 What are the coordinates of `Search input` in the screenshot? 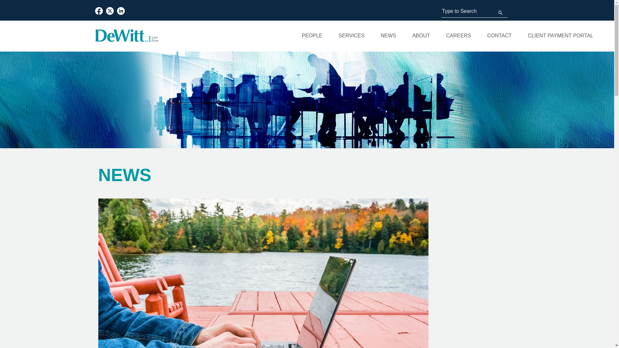 It's located at (474, 11).